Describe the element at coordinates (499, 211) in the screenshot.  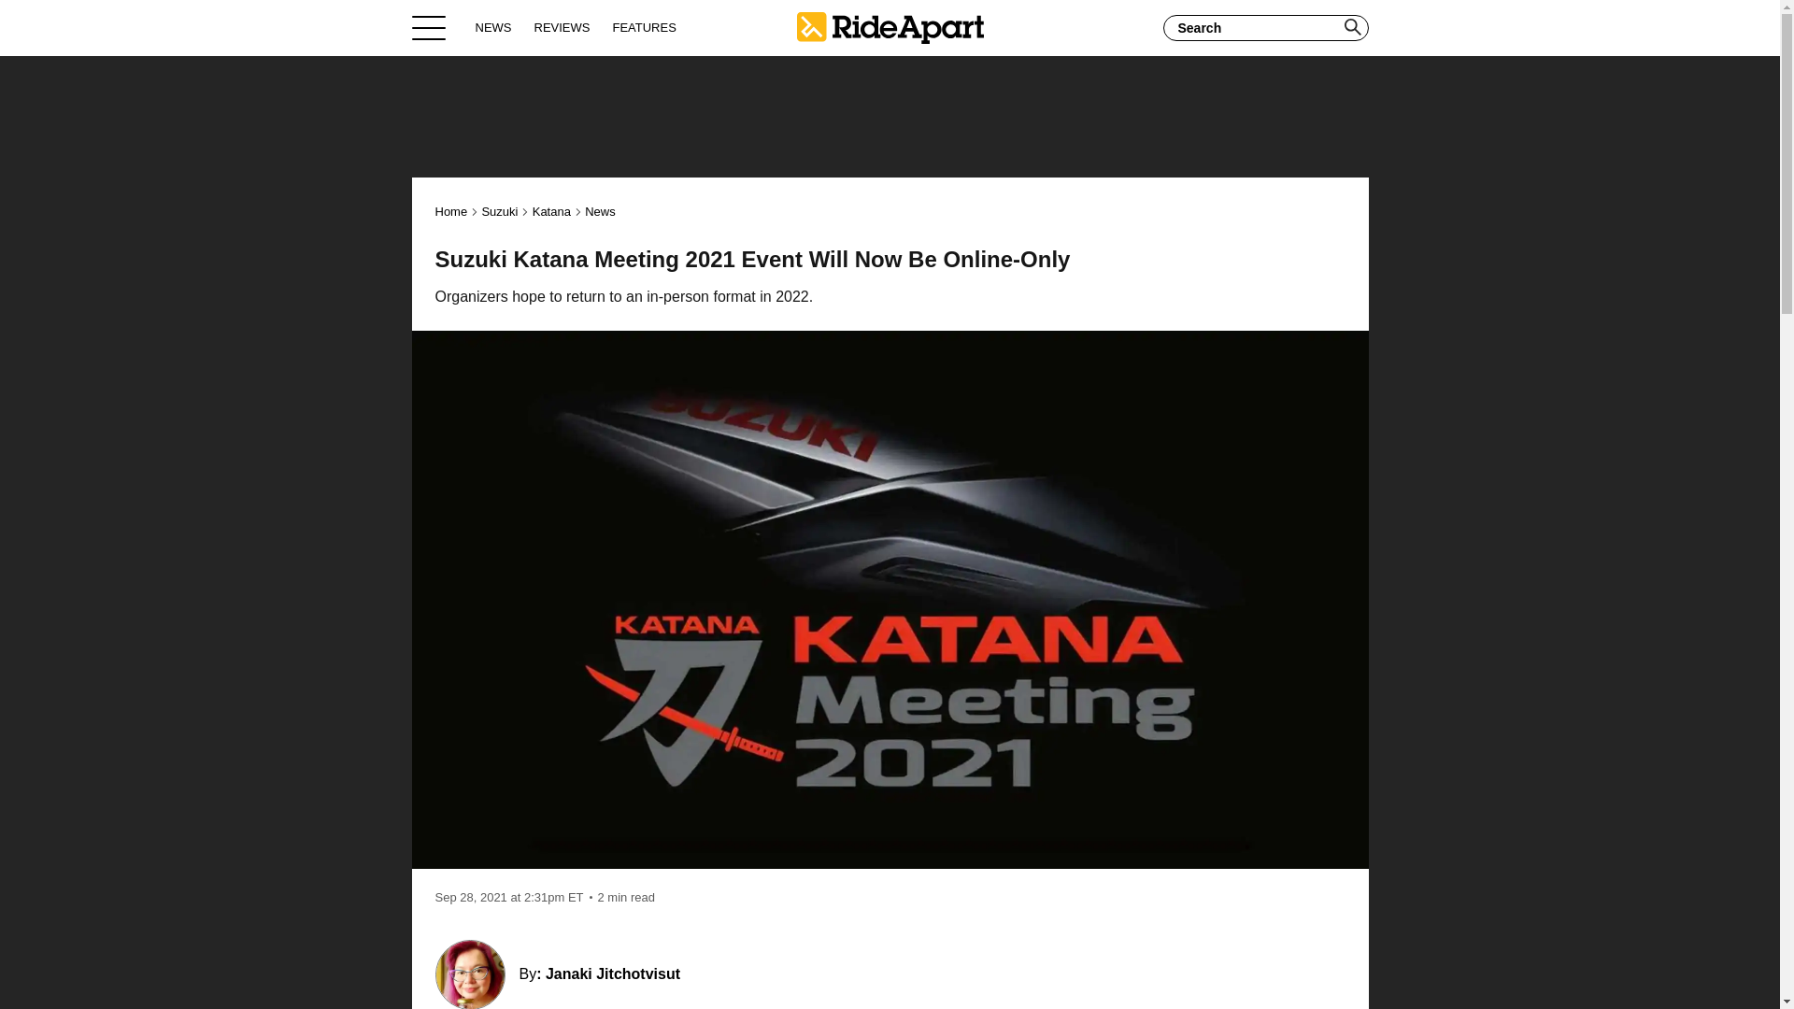
I see `Suzuki` at that location.